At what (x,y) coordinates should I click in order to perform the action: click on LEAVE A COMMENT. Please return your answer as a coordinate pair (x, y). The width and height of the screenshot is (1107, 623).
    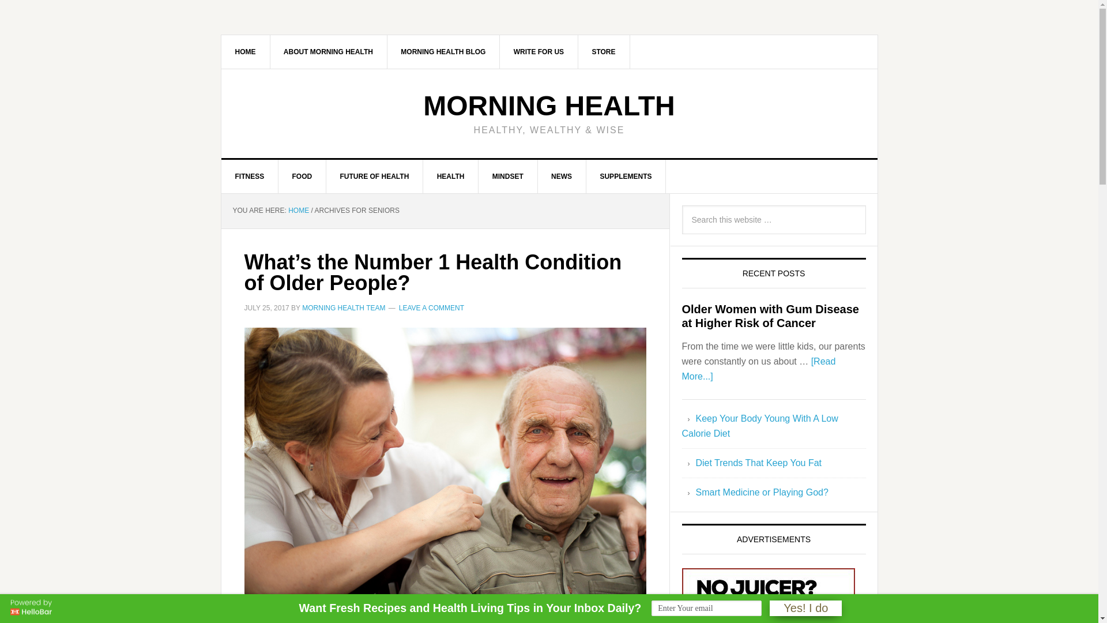
    Looking at the image, I should click on (431, 307).